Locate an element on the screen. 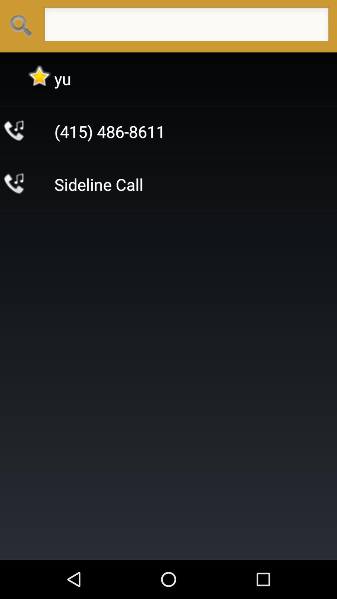  press sideline call is located at coordinates (99, 184).